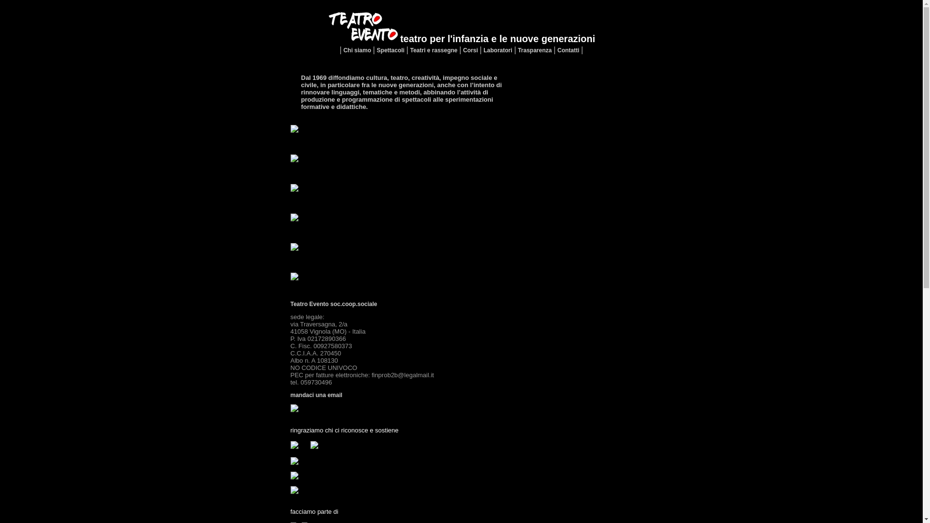 Image resolution: width=930 pixels, height=523 pixels. Describe the element at coordinates (498, 50) in the screenshot. I see `Laboratori` at that location.